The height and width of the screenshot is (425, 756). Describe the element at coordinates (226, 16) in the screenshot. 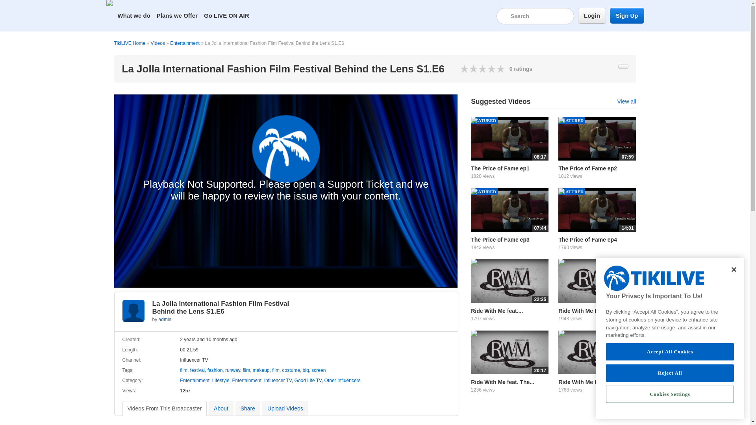

I see `Go LIVE ON AIR` at that location.